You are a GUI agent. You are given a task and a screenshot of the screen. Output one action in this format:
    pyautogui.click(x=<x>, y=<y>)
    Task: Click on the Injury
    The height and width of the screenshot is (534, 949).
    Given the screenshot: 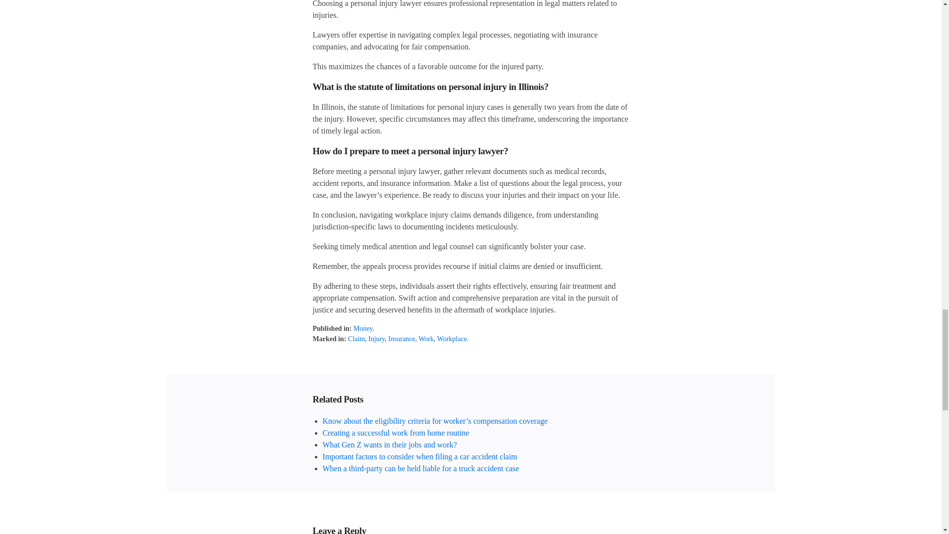 What is the action you would take?
    pyautogui.click(x=376, y=339)
    